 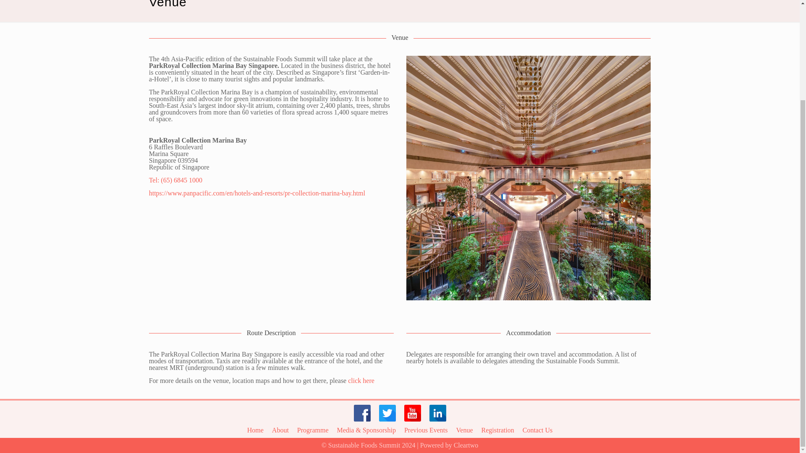 I want to click on LinkedIn, so click(x=437, y=414).